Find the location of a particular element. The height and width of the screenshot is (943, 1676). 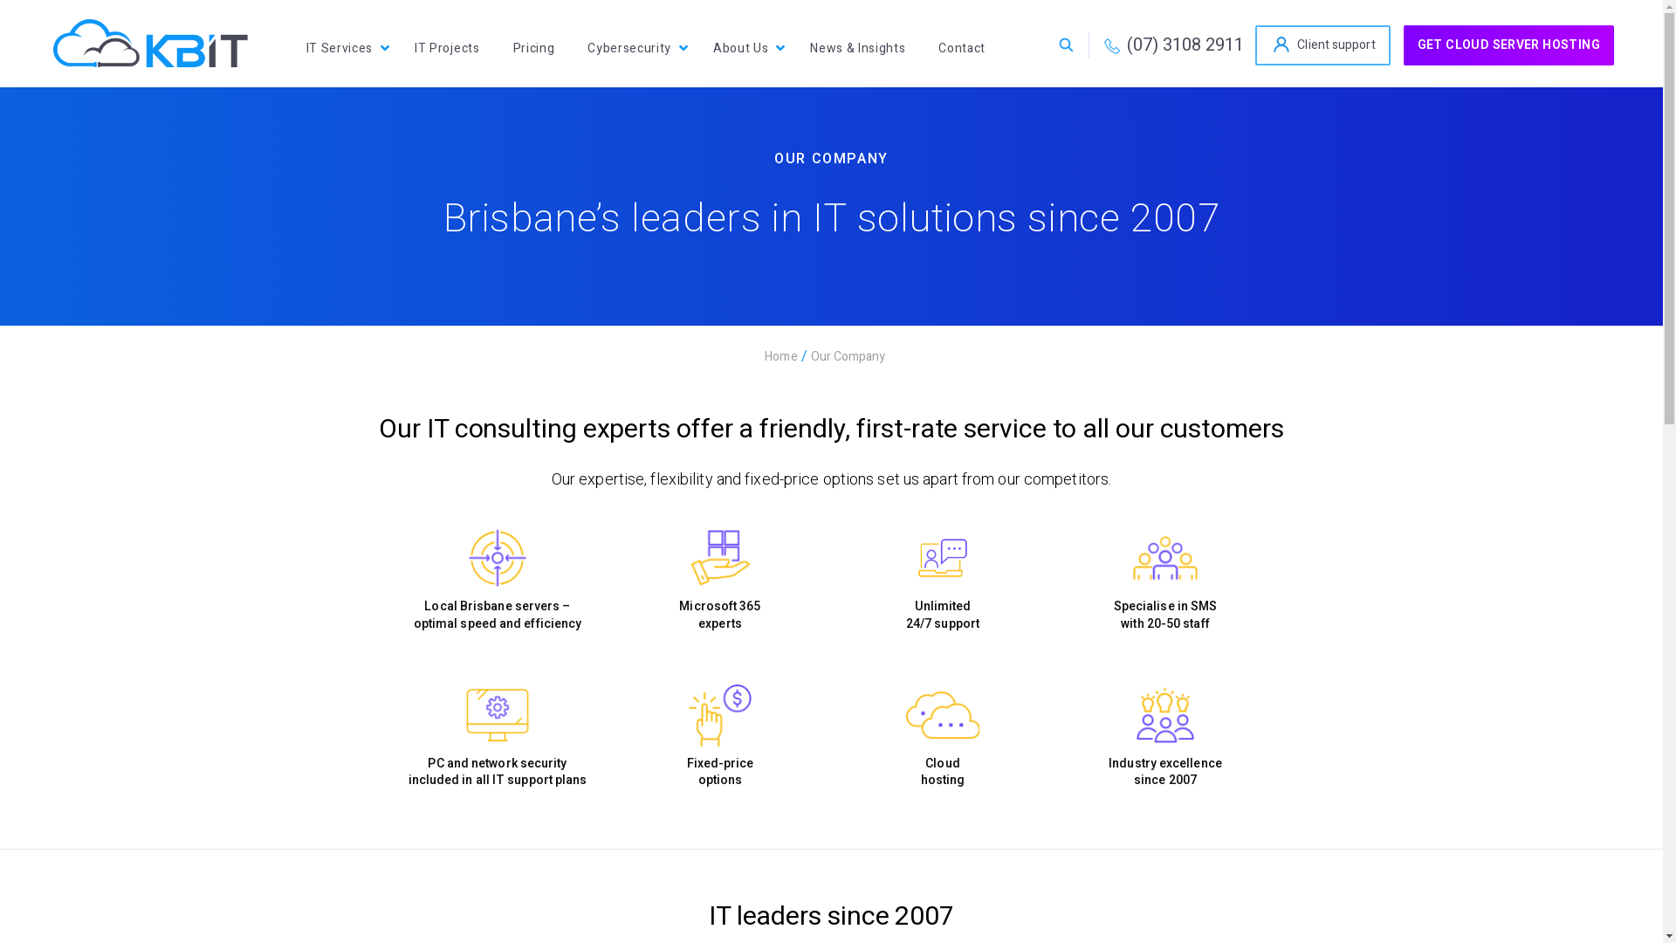

IT Projects is located at coordinates (447, 49).